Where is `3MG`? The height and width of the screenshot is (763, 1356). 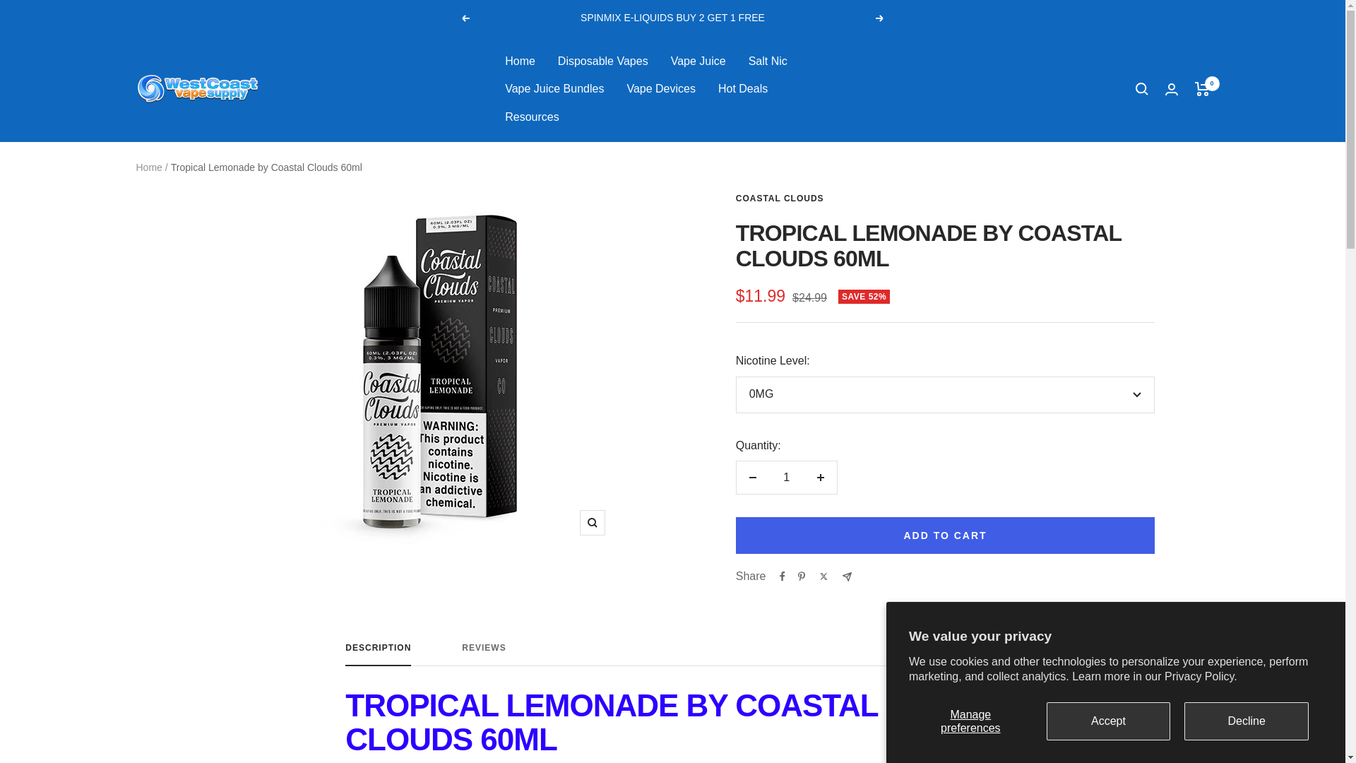
3MG is located at coordinates (197, 88).